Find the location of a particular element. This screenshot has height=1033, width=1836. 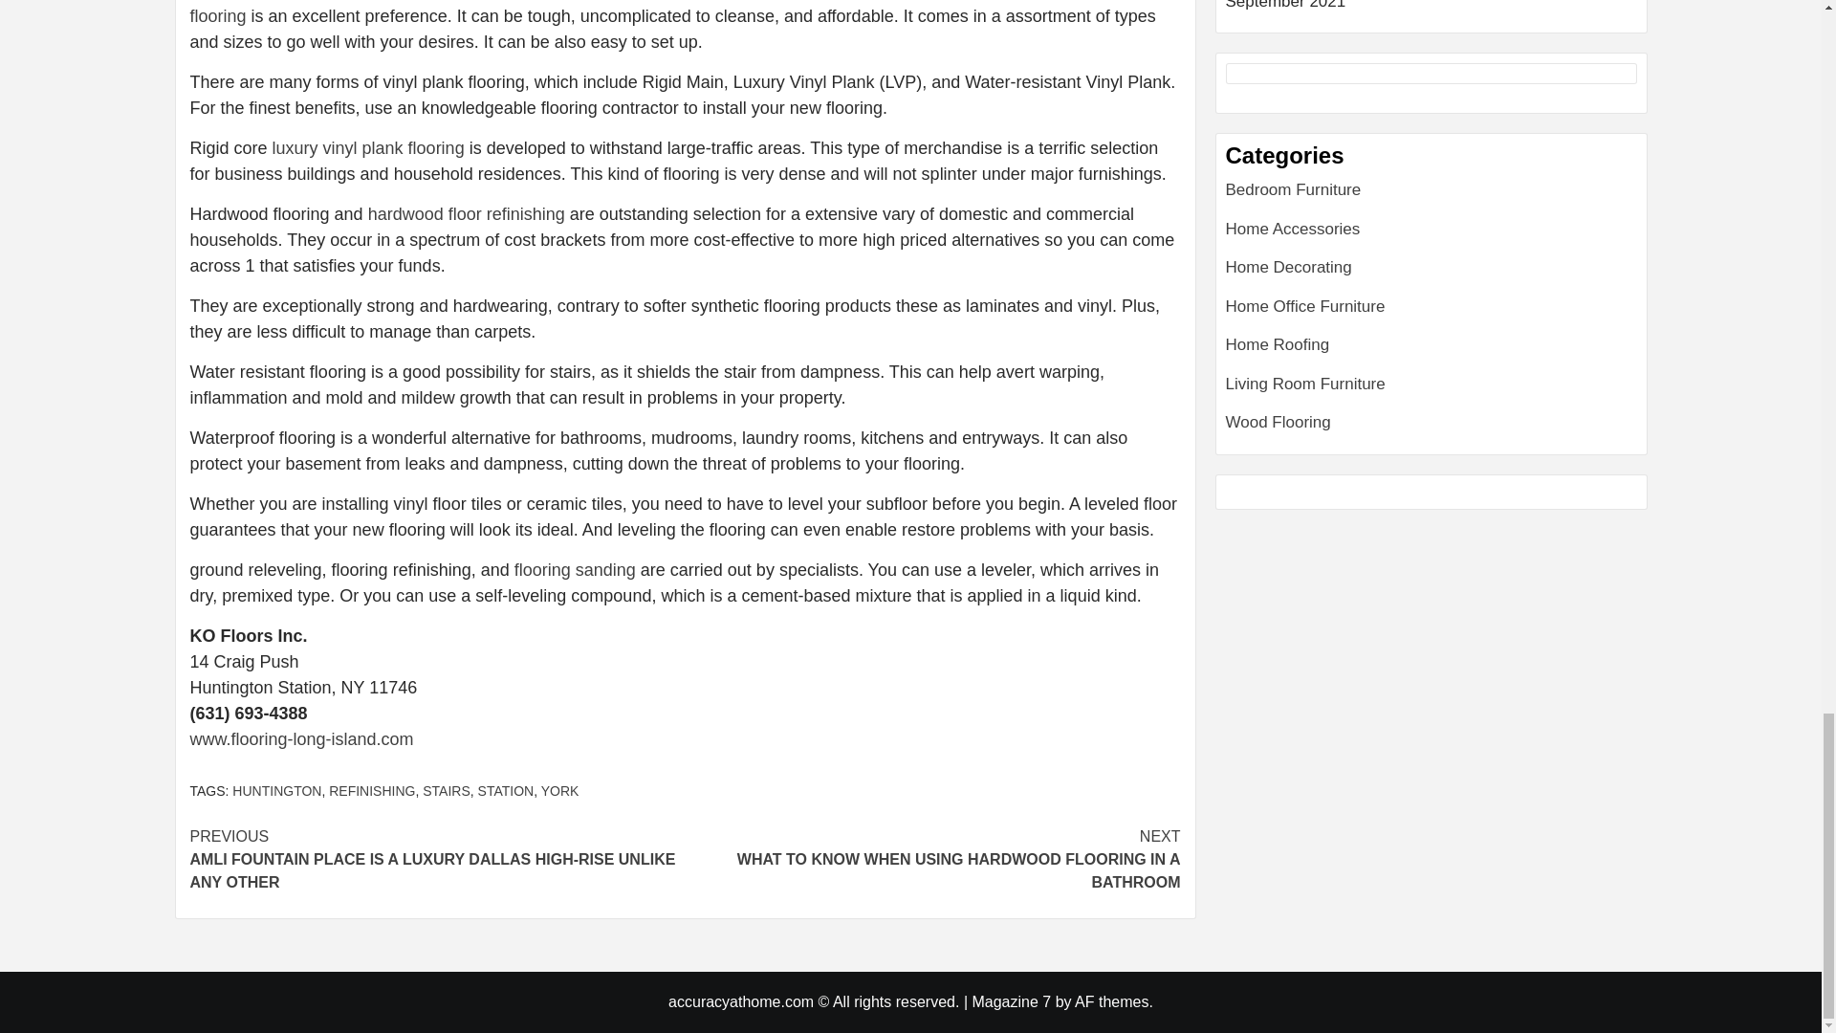

REFINISHING is located at coordinates (371, 790).